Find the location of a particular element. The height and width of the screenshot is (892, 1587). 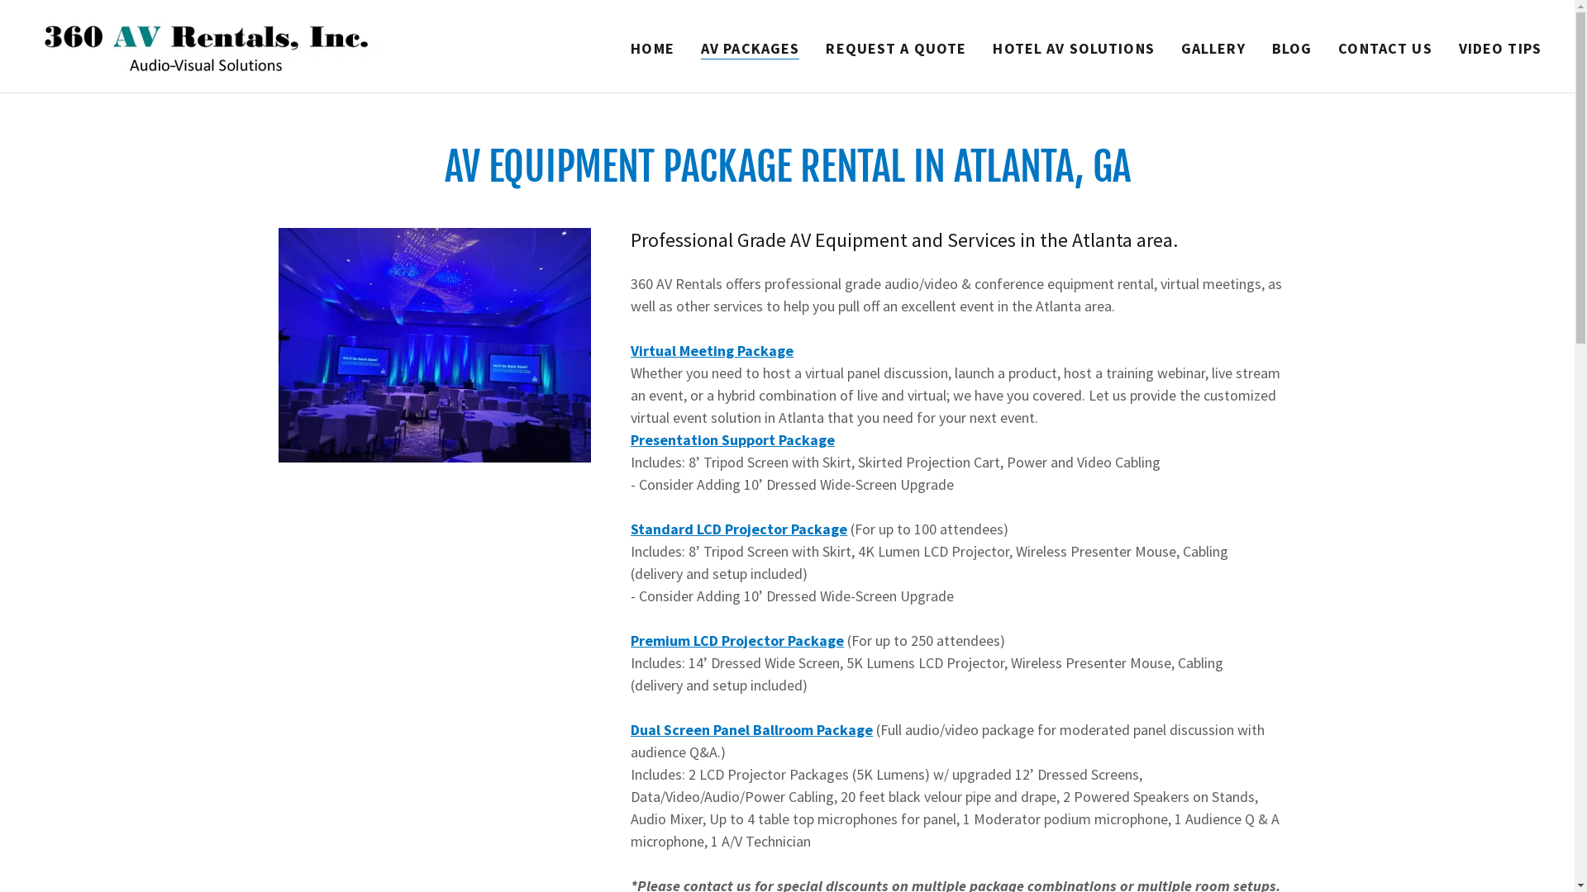

AV PACKAGES is located at coordinates (751, 48).